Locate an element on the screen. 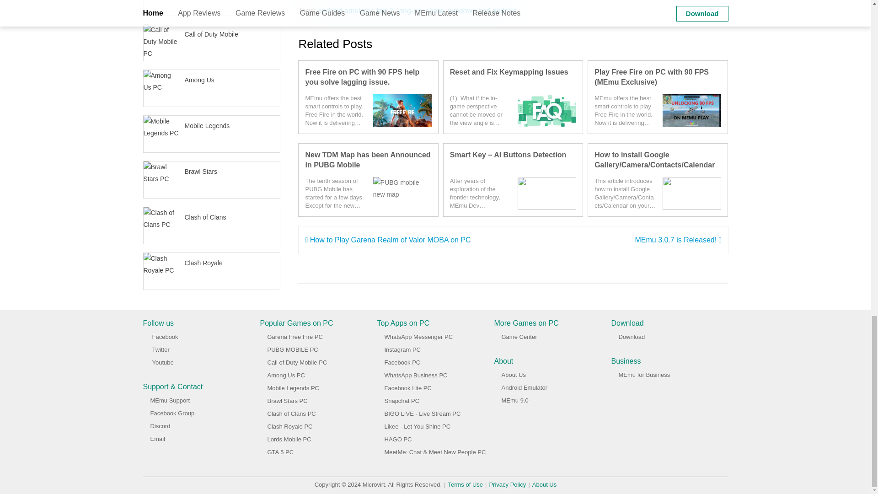  PUBG MOBILE PC is located at coordinates (292, 349).